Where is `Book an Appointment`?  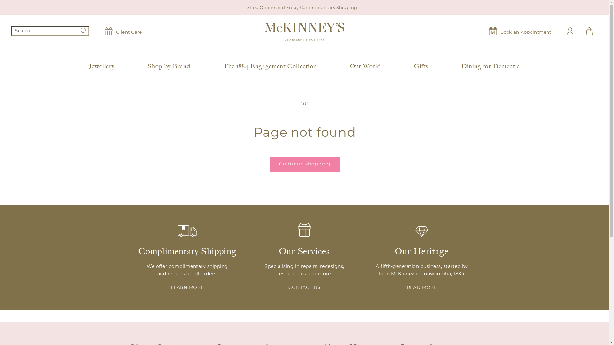 Book an Appointment is located at coordinates (520, 31).